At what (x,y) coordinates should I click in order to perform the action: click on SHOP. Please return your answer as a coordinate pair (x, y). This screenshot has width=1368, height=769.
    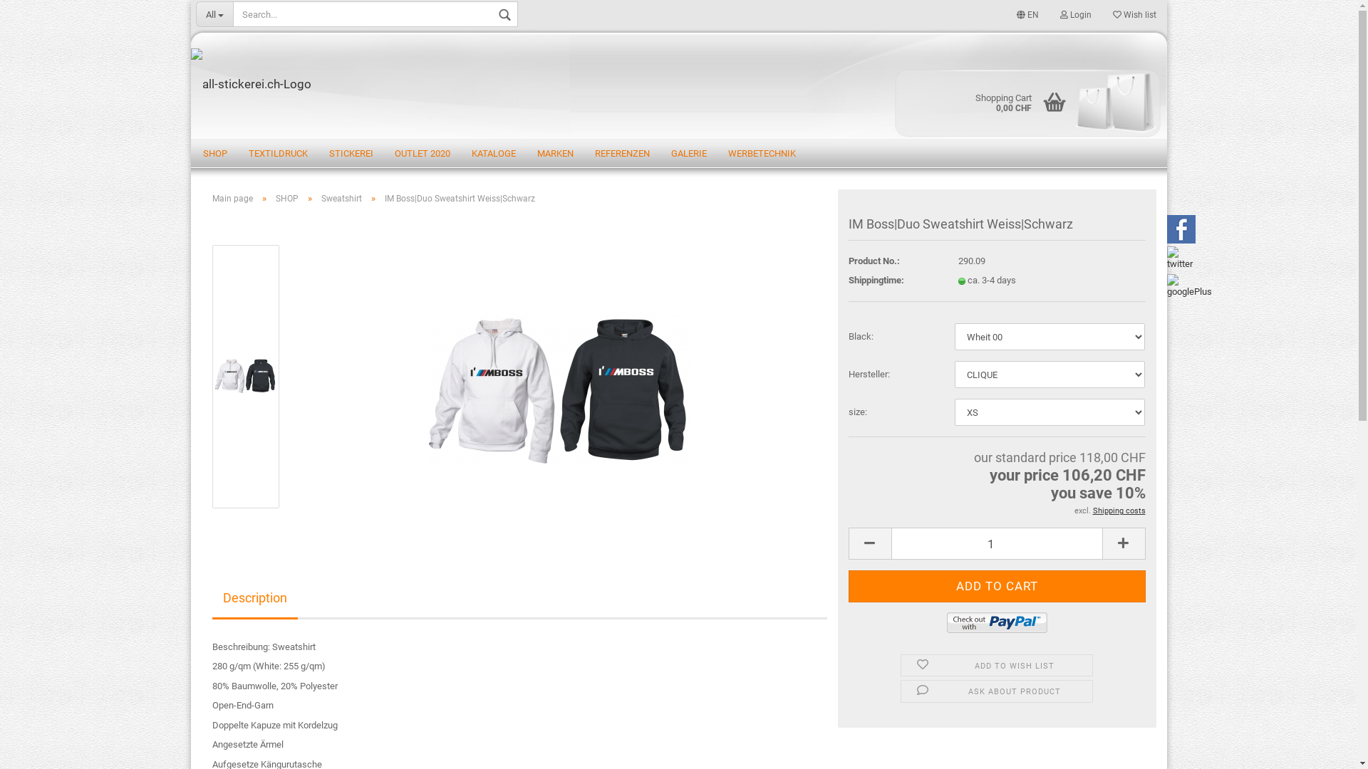
    Looking at the image, I should click on (215, 153).